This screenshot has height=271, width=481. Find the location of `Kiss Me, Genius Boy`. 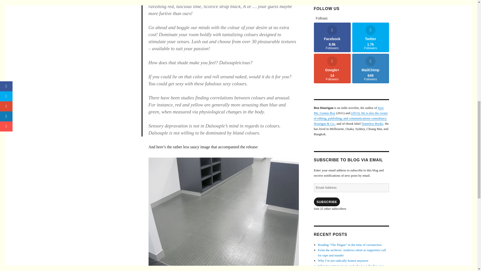

Kiss Me, Genius Boy is located at coordinates (326, 202).